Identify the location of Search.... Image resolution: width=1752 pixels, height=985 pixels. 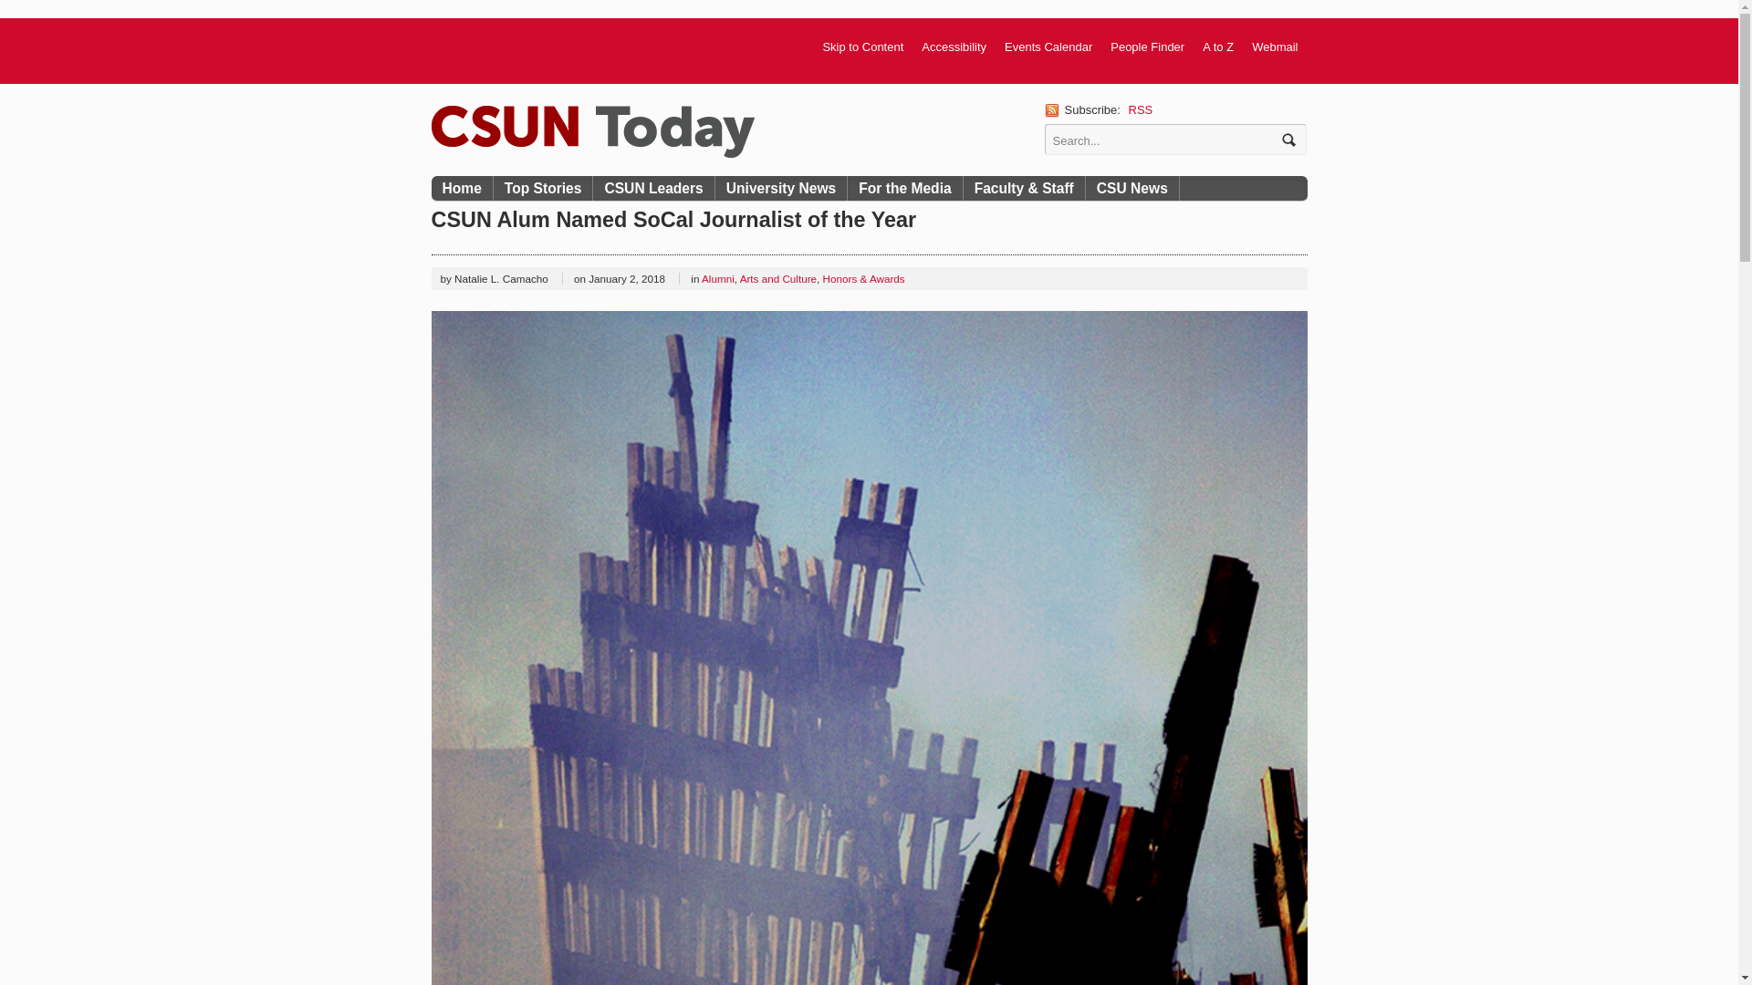
(1163, 139).